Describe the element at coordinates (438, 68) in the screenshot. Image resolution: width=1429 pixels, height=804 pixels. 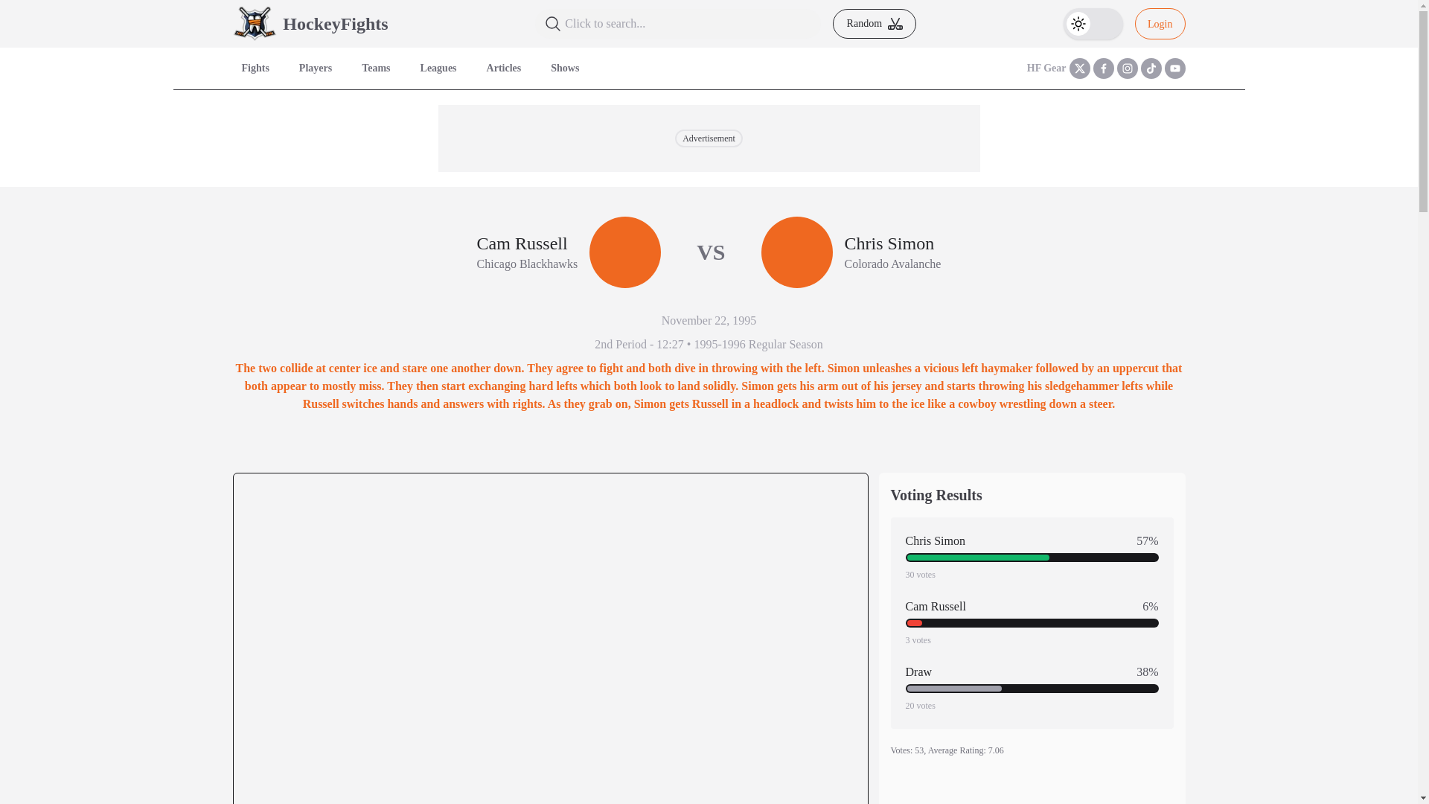
I see `Leagues` at that location.